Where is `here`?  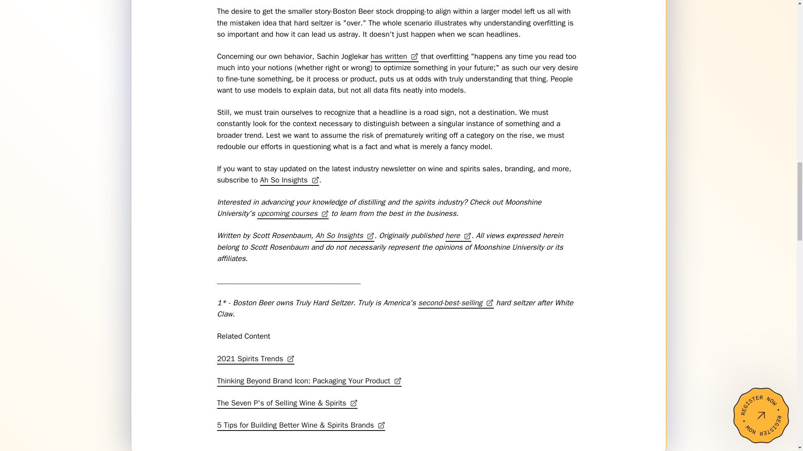
here is located at coordinates (458, 236).